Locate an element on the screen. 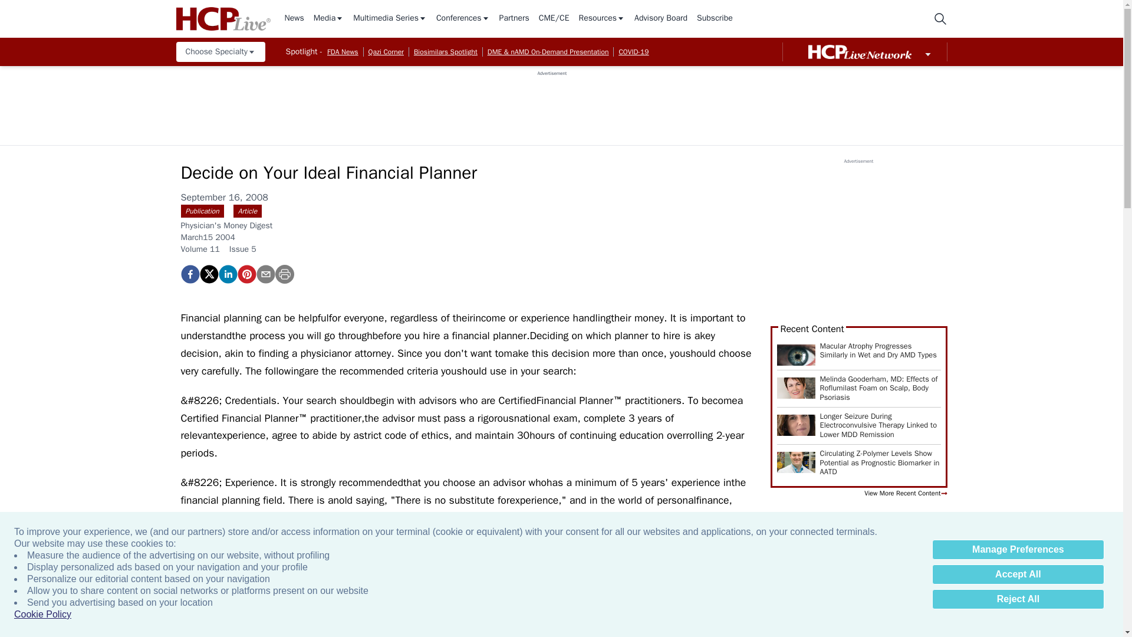 The width and height of the screenshot is (1132, 637). Accept All is located at coordinates (1018, 574).